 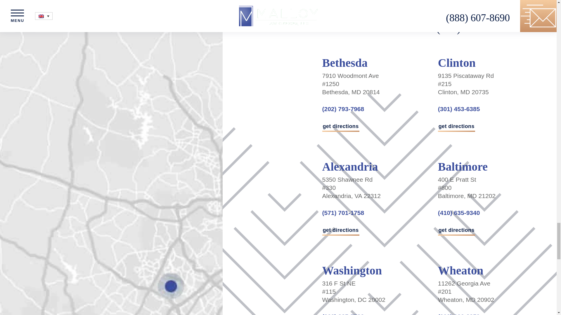 I want to click on Call us, so click(x=459, y=314).